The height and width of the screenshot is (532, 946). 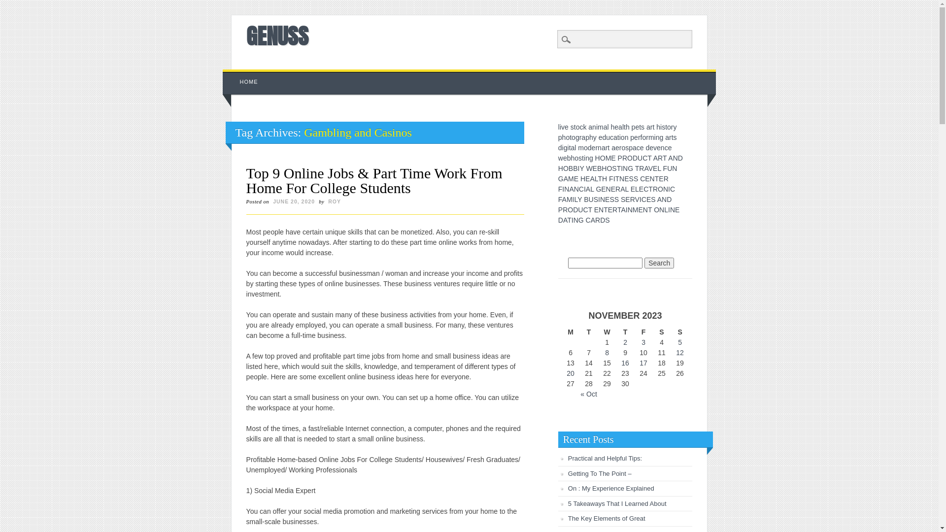 What do you see at coordinates (627, 189) in the screenshot?
I see `L` at bounding box center [627, 189].